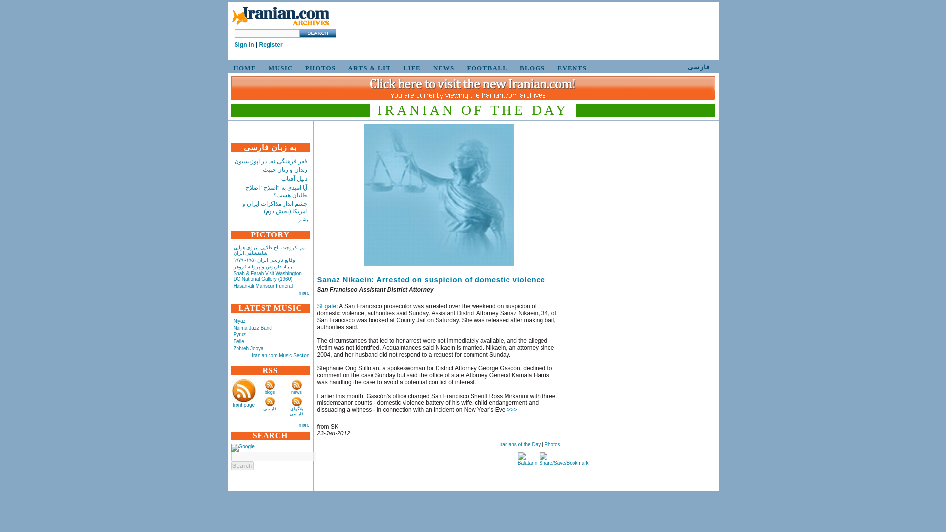  Describe the element at coordinates (244, 45) in the screenshot. I see `Sign In` at that location.